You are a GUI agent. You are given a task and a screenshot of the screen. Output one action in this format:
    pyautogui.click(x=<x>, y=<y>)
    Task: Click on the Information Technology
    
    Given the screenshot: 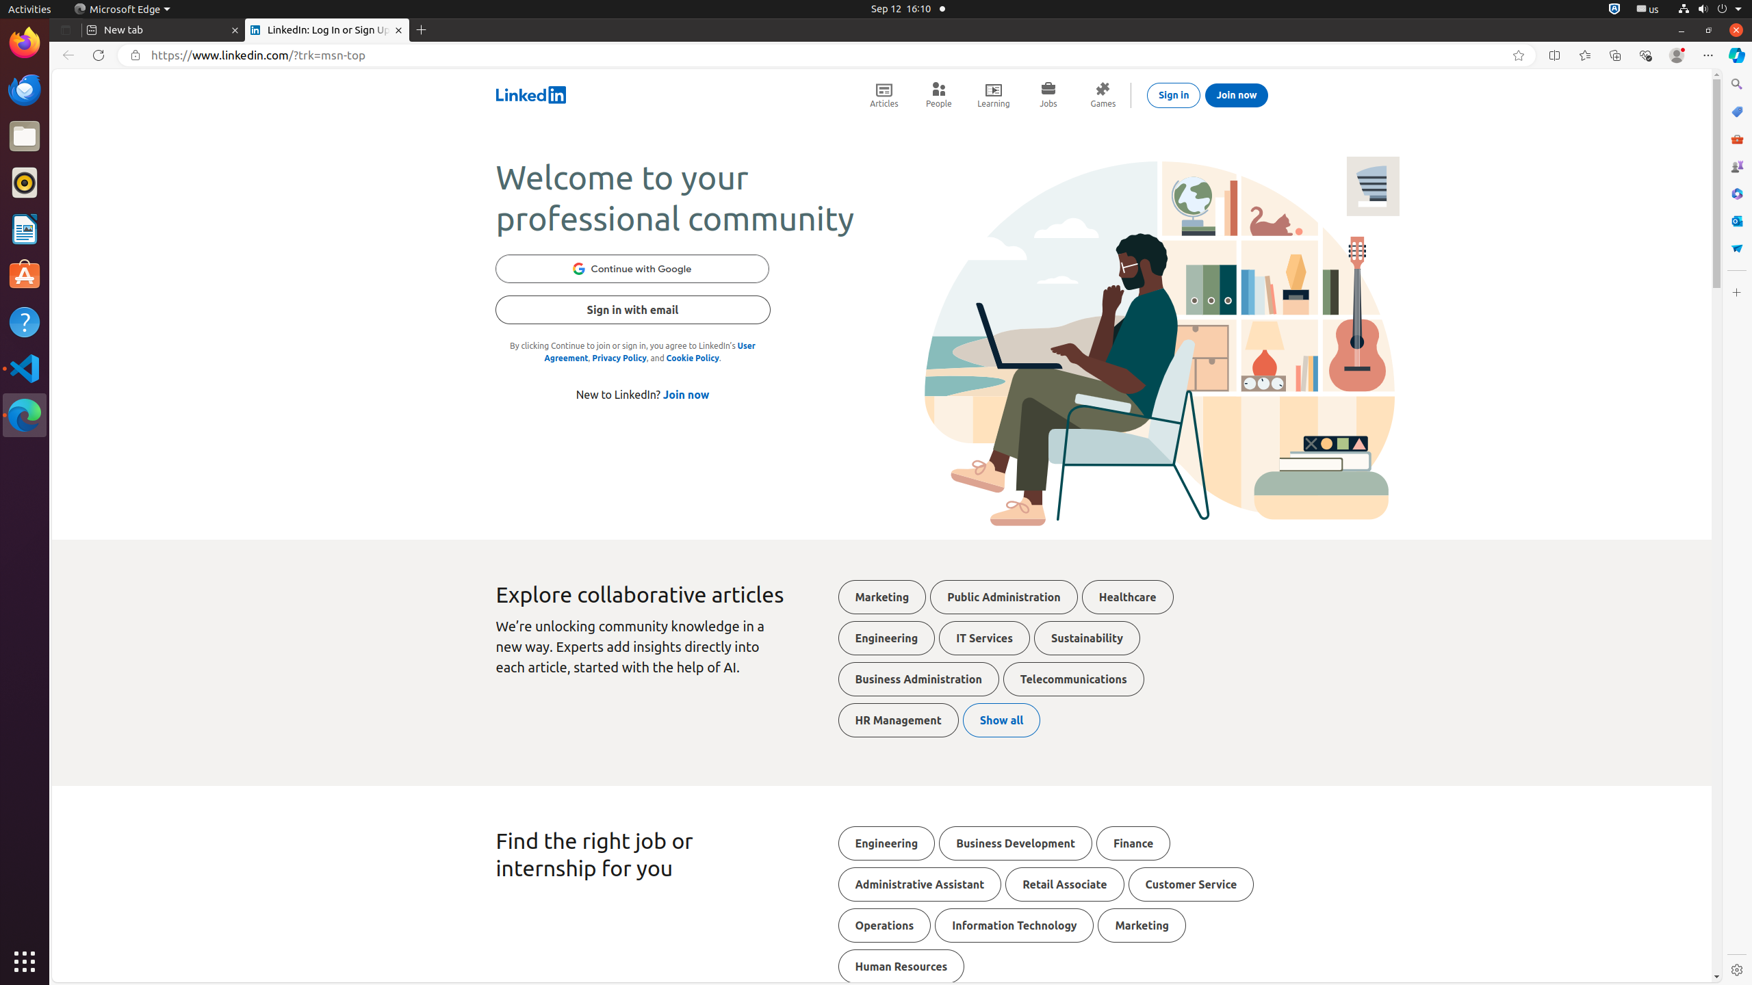 What is the action you would take?
    pyautogui.click(x=1014, y=925)
    